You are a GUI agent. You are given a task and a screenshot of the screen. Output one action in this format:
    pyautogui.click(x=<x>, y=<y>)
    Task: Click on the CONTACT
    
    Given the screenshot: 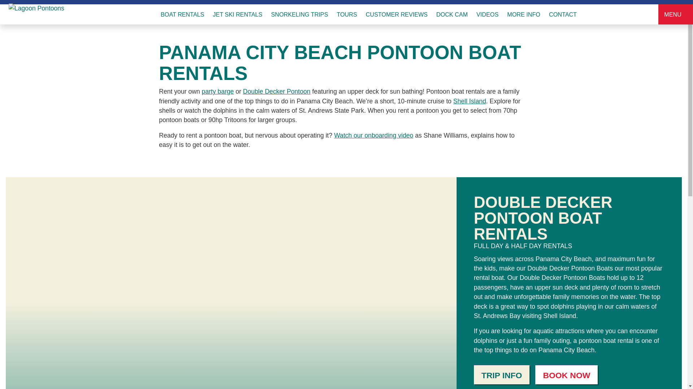 What is the action you would take?
    pyautogui.click(x=561, y=14)
    